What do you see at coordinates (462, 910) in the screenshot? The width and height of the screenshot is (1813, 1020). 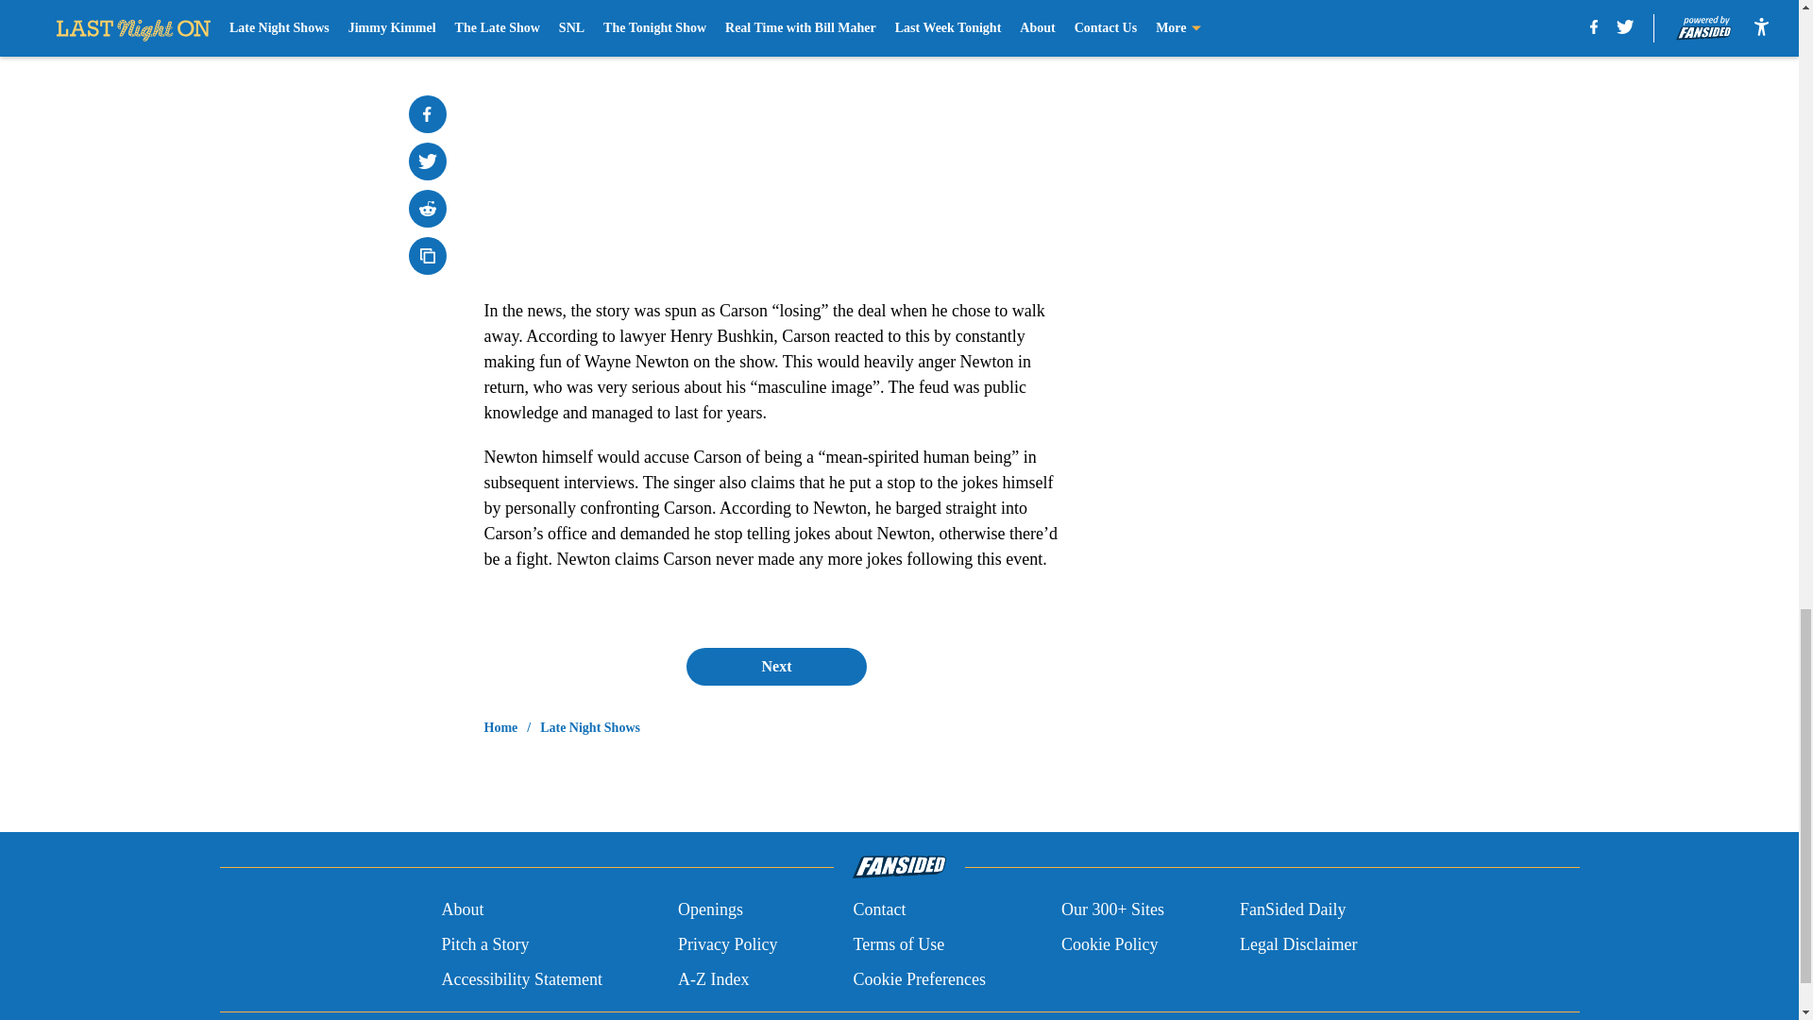 I see `About` at bounding box center [462, 910].